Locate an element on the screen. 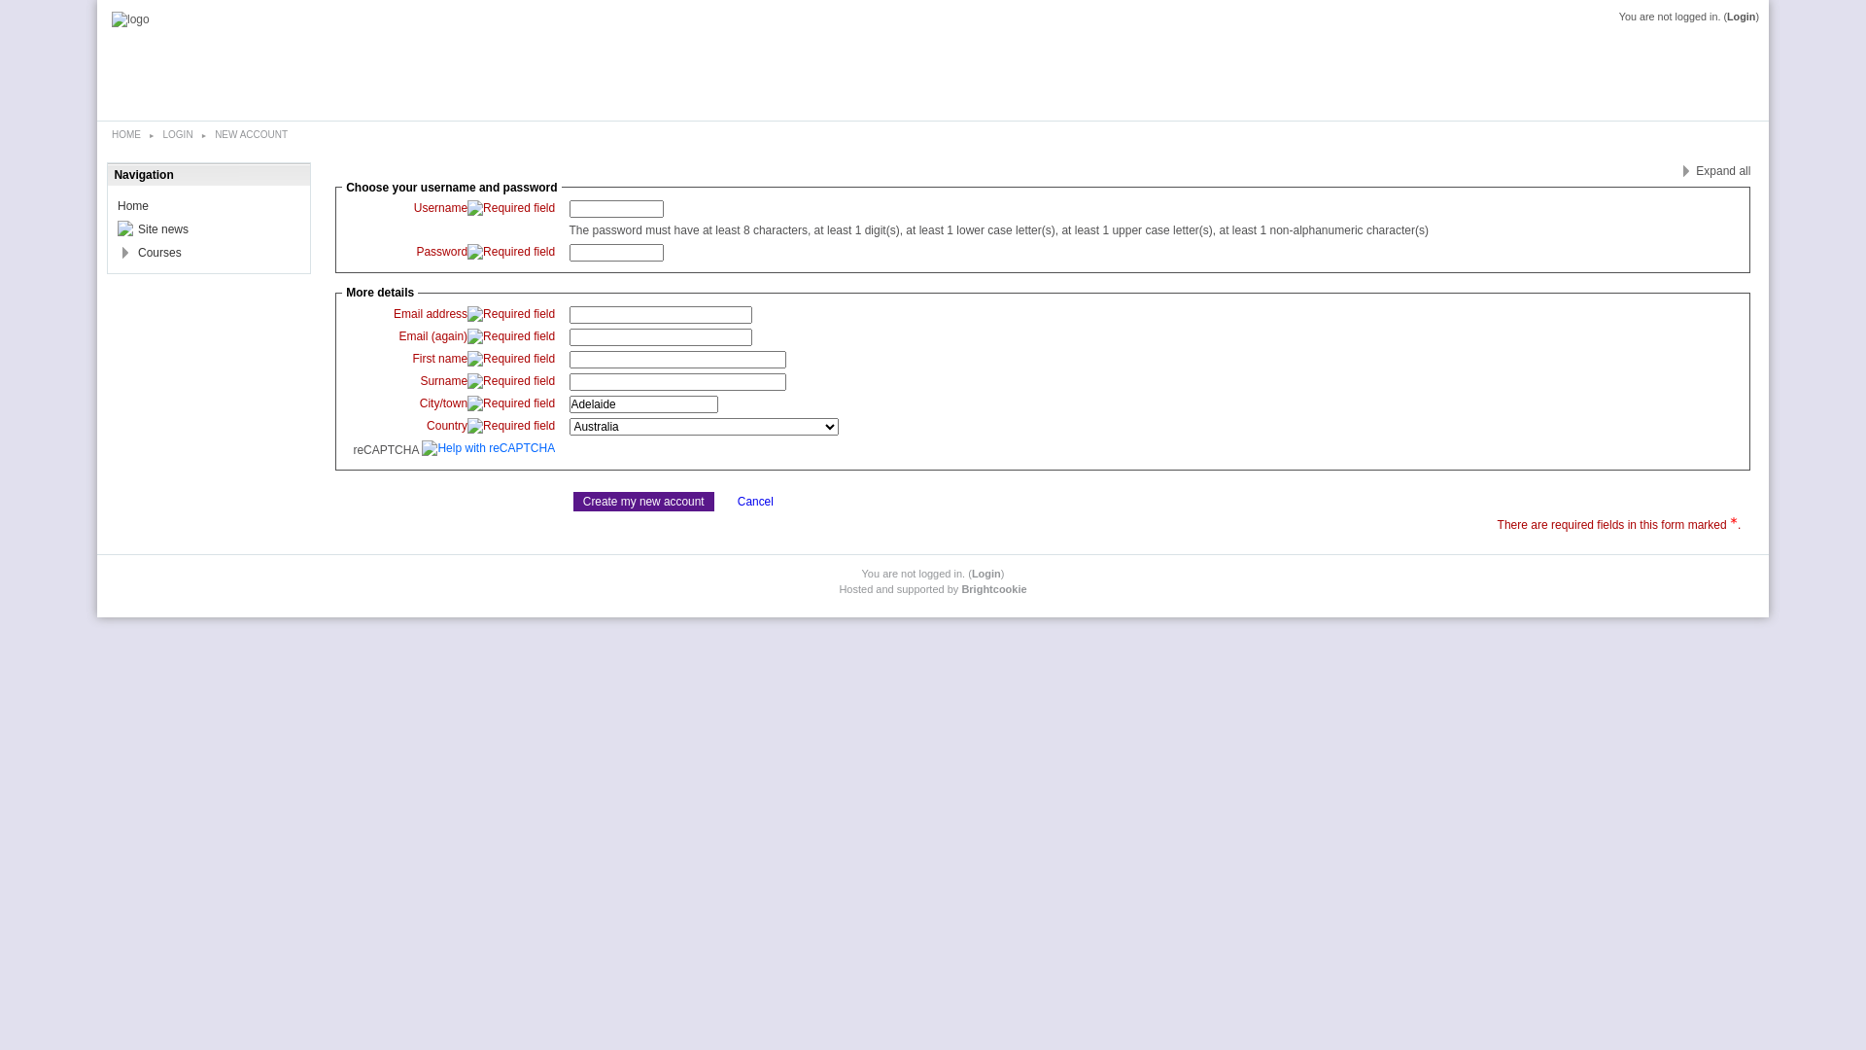 This screenshot has height=1050, width=1866. Required field is located at coordinates (511, 426).